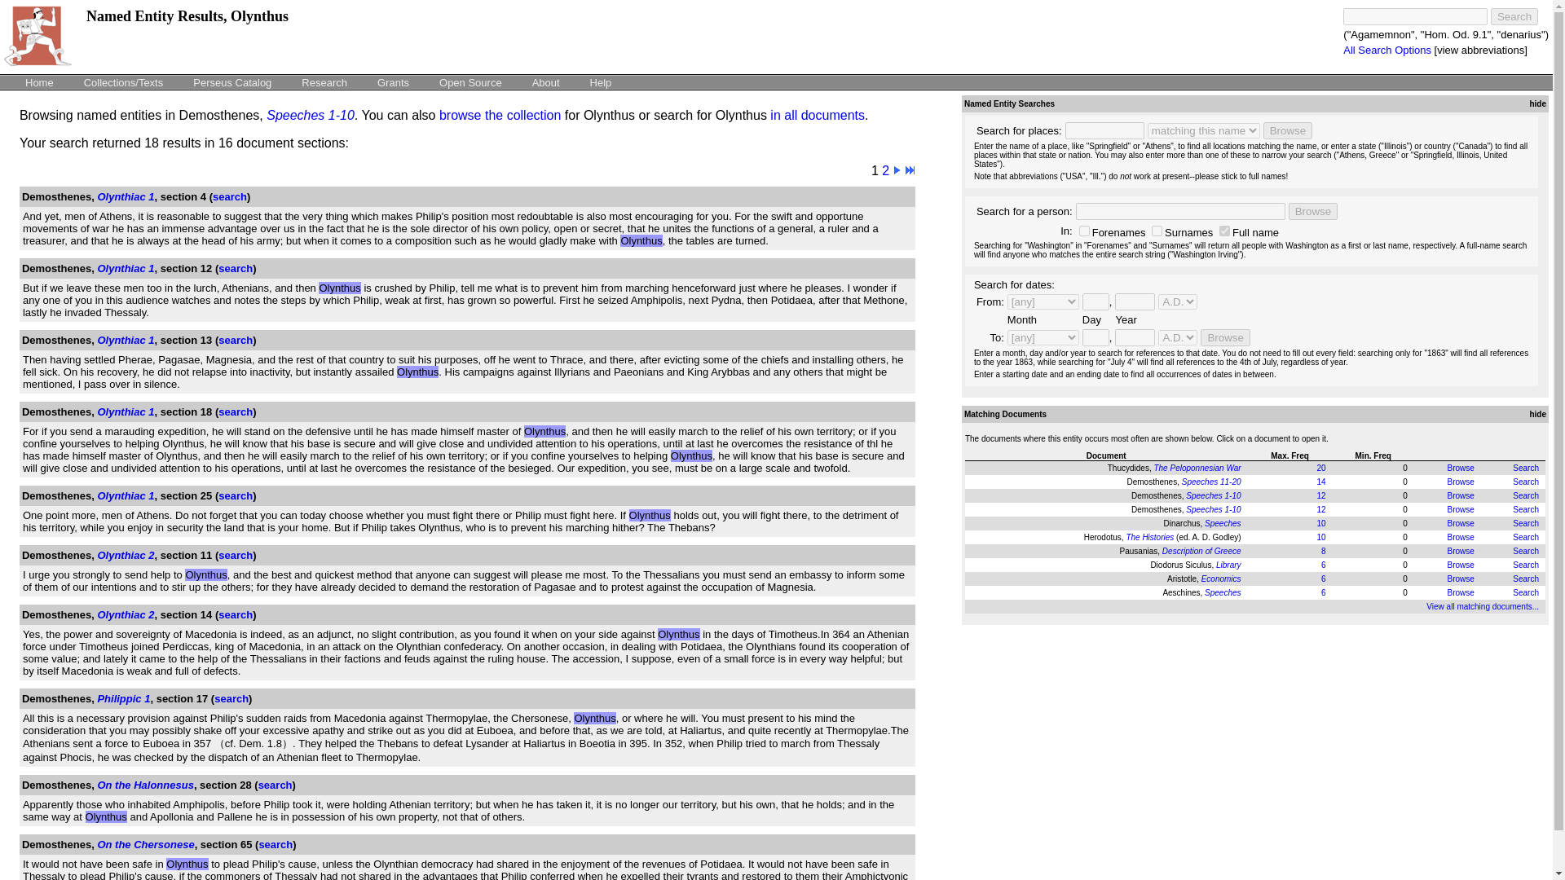  What do you see at coordinates (1224, 231) in the screenshot?
I see `on` at bounding box center [1224, 231].